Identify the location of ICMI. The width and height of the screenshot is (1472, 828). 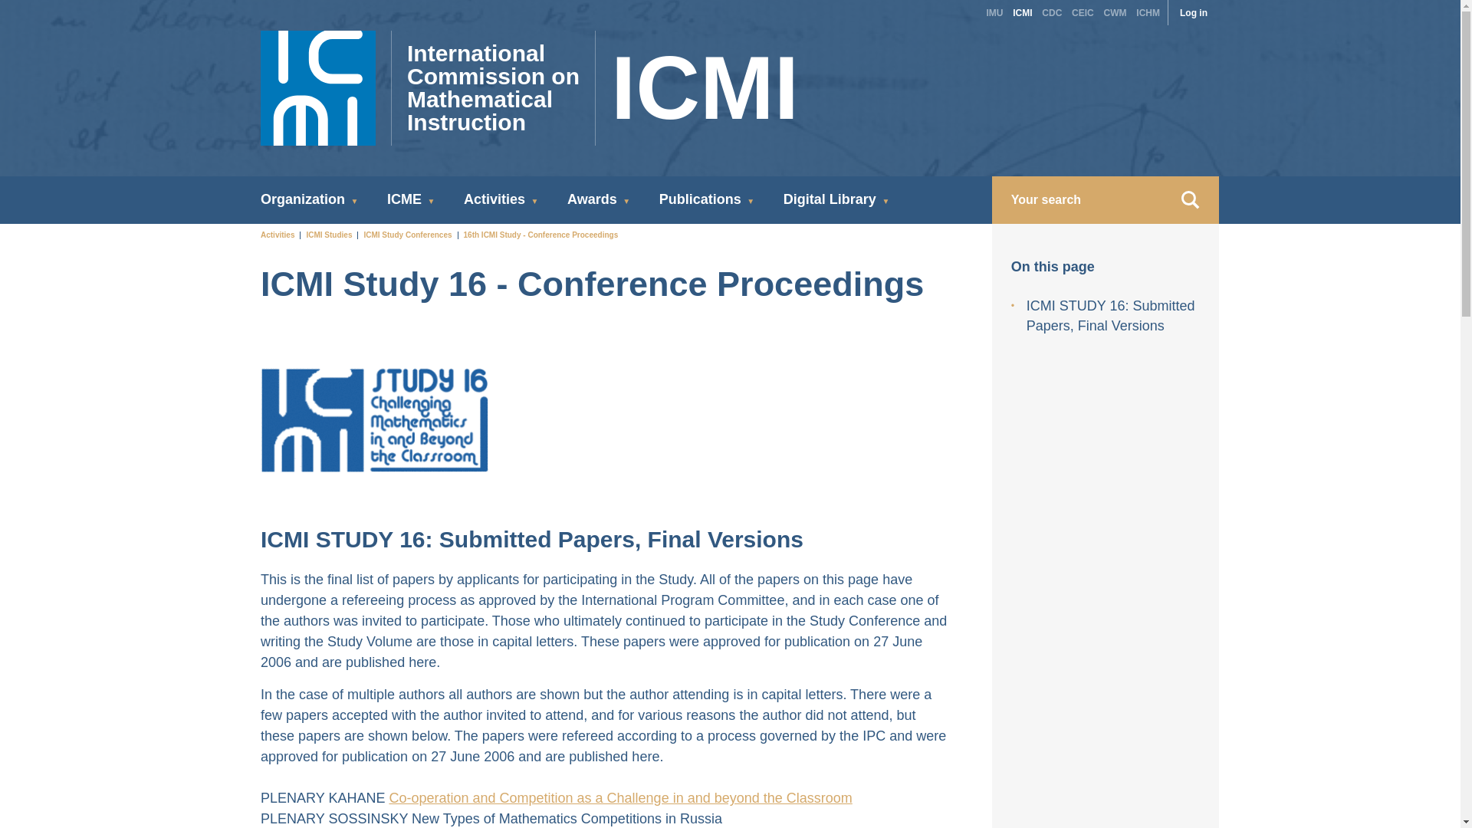
(1022, 11).